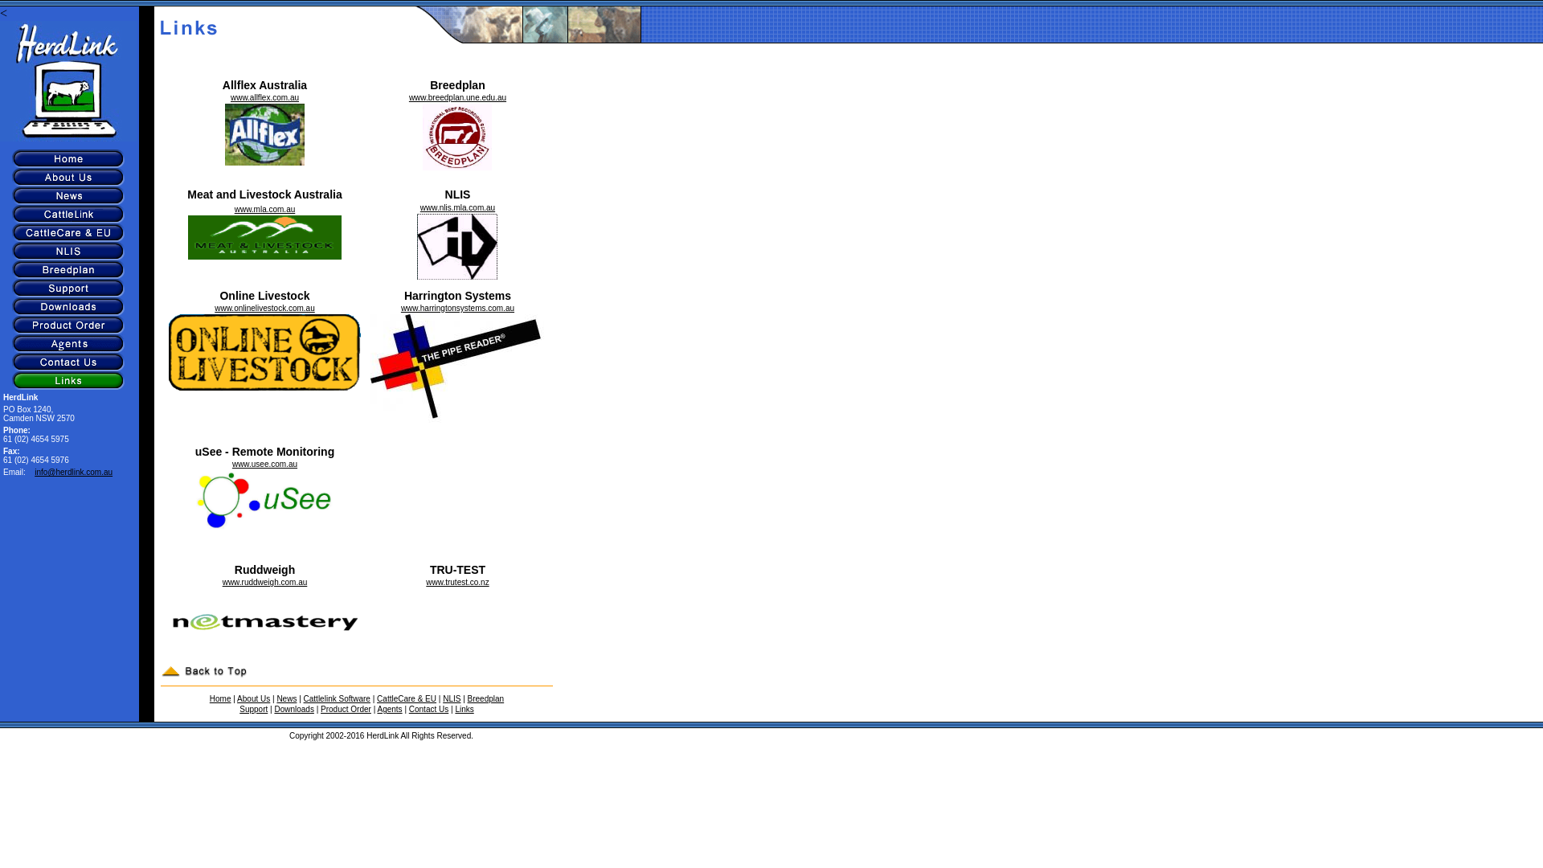  I want to click on Agents, so click(389, 709).